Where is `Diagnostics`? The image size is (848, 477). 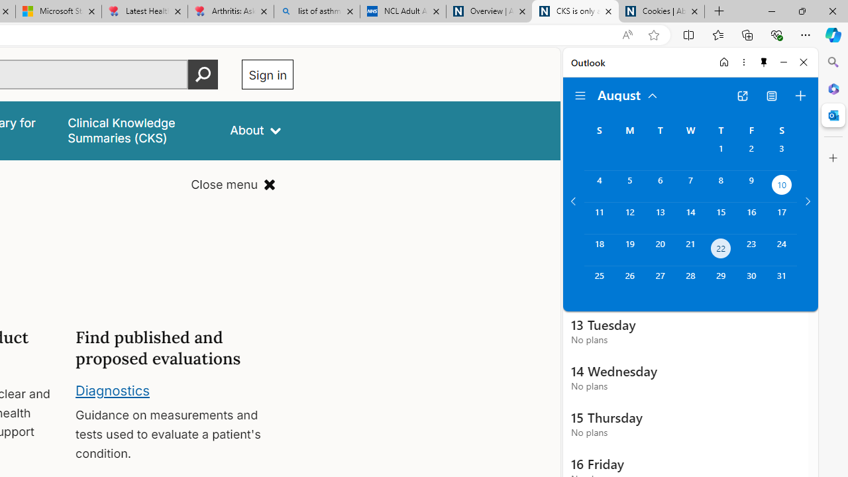
Diagnostics is located at coordinates (113, 390).